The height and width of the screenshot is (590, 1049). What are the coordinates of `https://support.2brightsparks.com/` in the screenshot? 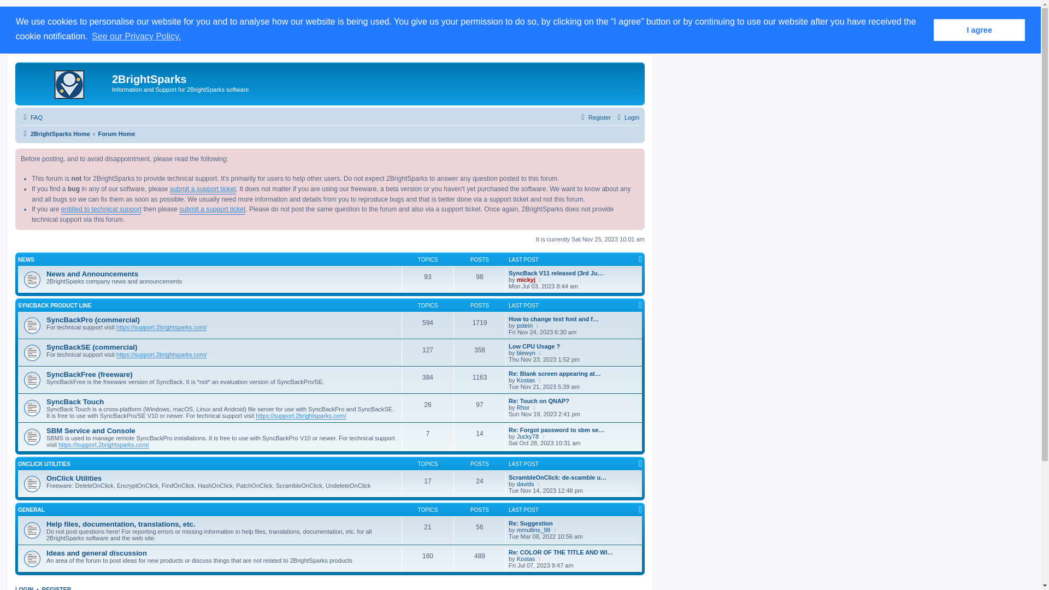 It's located at (301, 416).